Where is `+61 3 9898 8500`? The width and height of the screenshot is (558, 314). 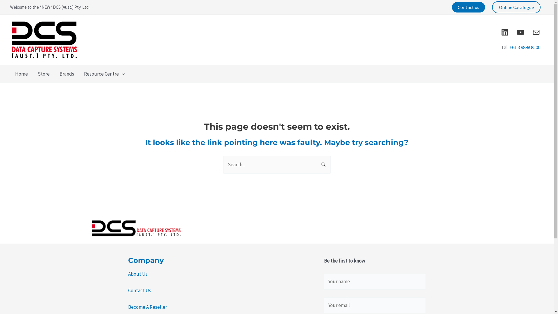
+61 3 9898 8500 is located at coordinates (525, 47).